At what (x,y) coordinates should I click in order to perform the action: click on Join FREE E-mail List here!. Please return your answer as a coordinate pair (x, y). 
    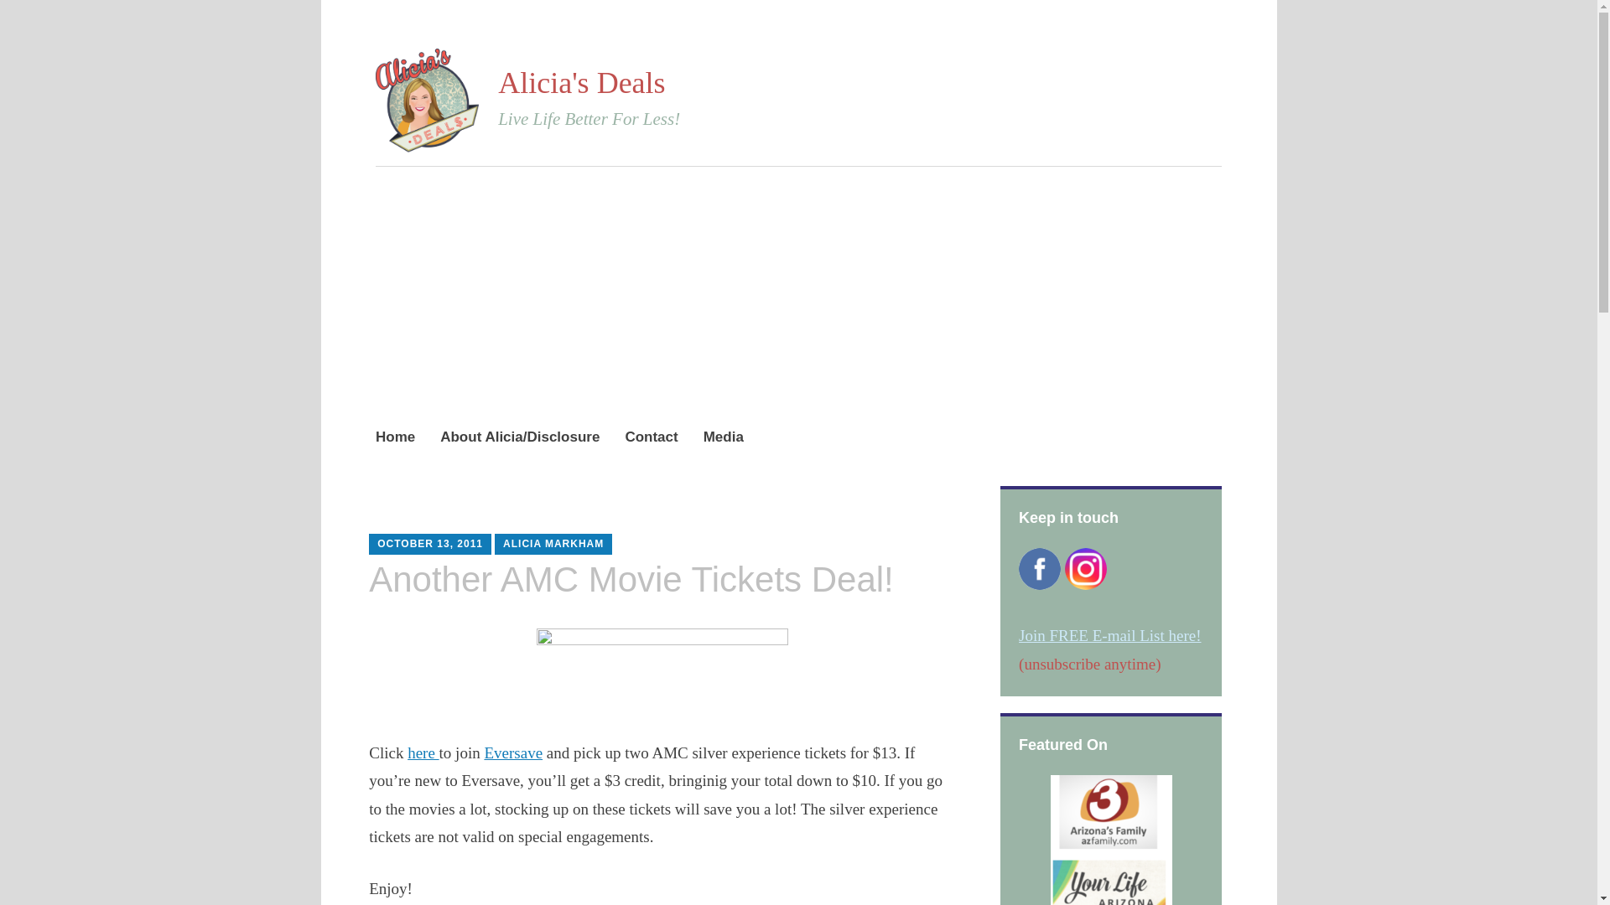
    Looking at the image, I should click on (1110, 635).